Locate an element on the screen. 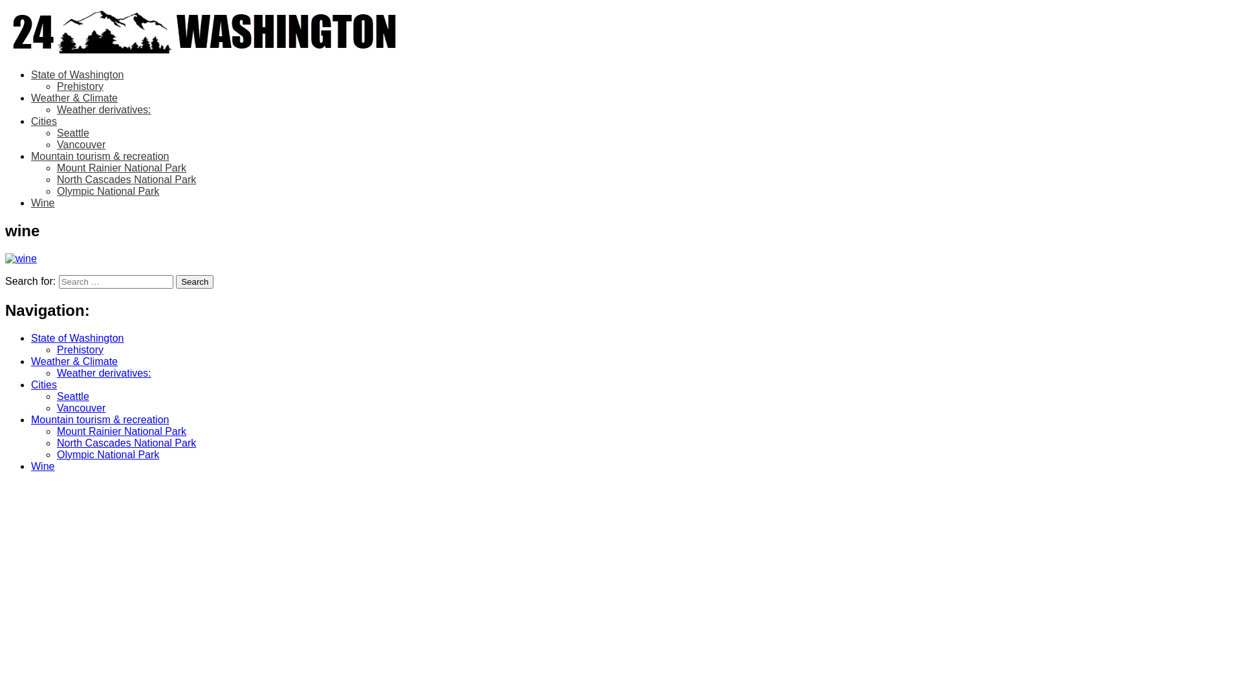  Search is located at coordinates (195, 282).